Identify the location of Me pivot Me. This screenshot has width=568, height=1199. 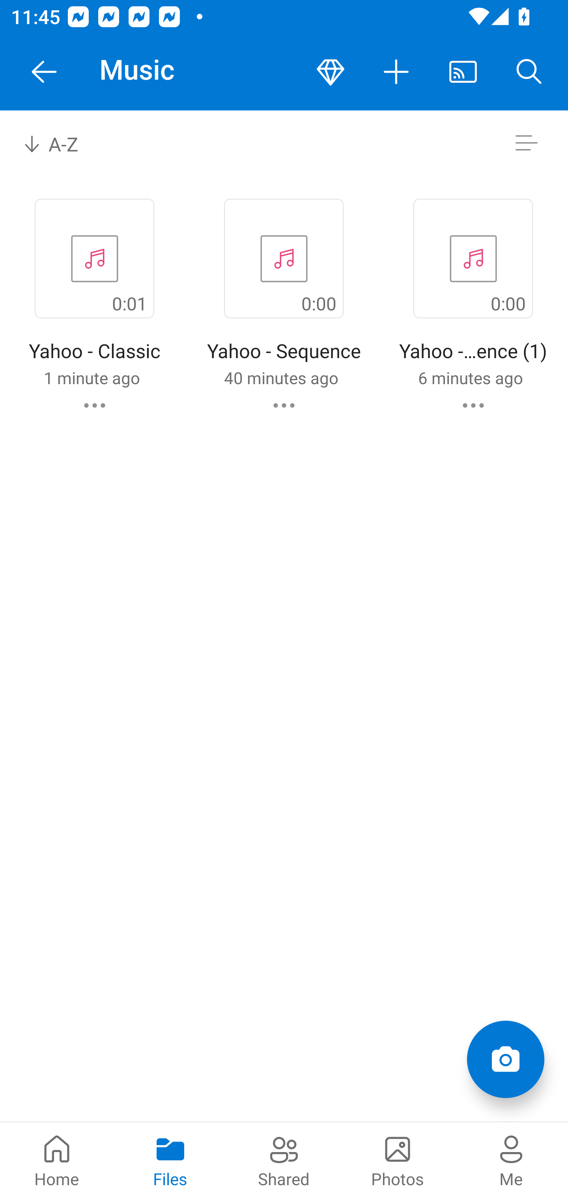
(511, 1160).